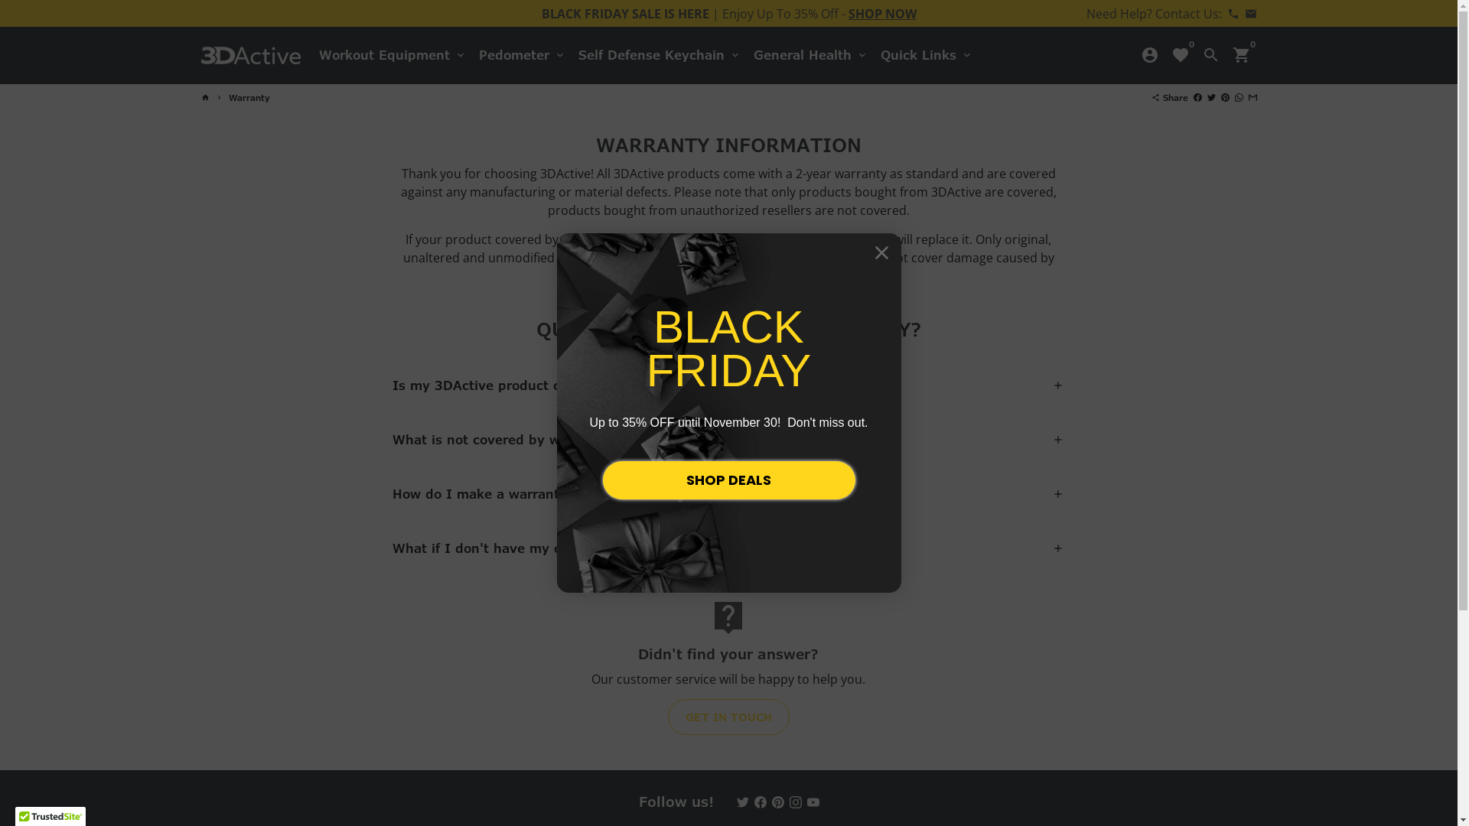 The image size is (1469, 826). What do you see at coordinates (810, 55) in the screenshot?
I see `General Health keyboard_arrow_down` at bounding box center [810, 55].